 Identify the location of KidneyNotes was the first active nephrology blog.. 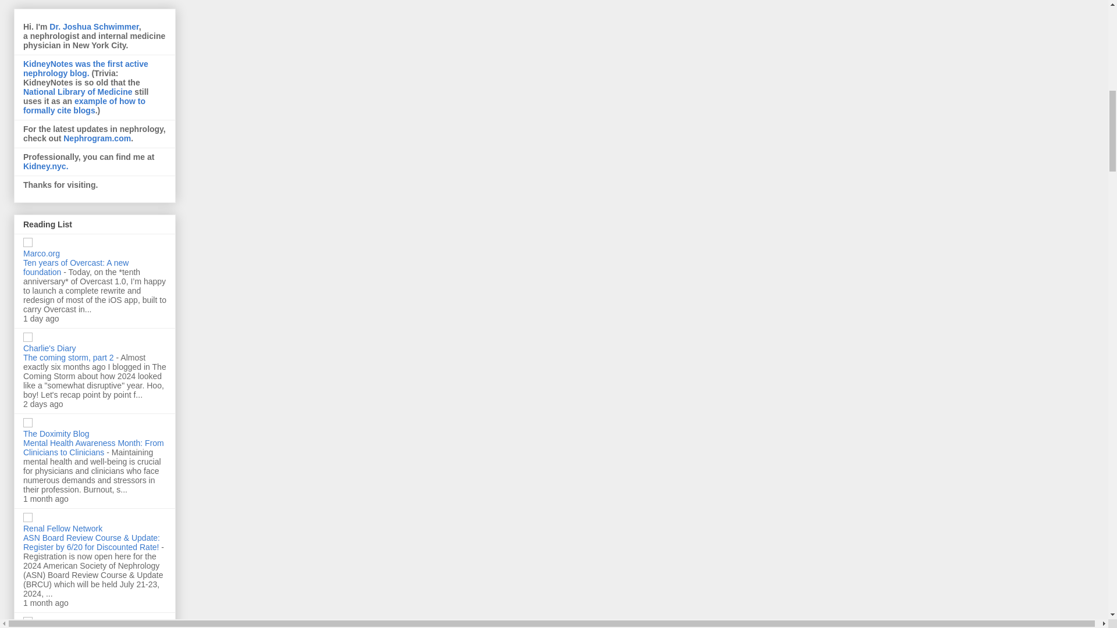
(86, 68).